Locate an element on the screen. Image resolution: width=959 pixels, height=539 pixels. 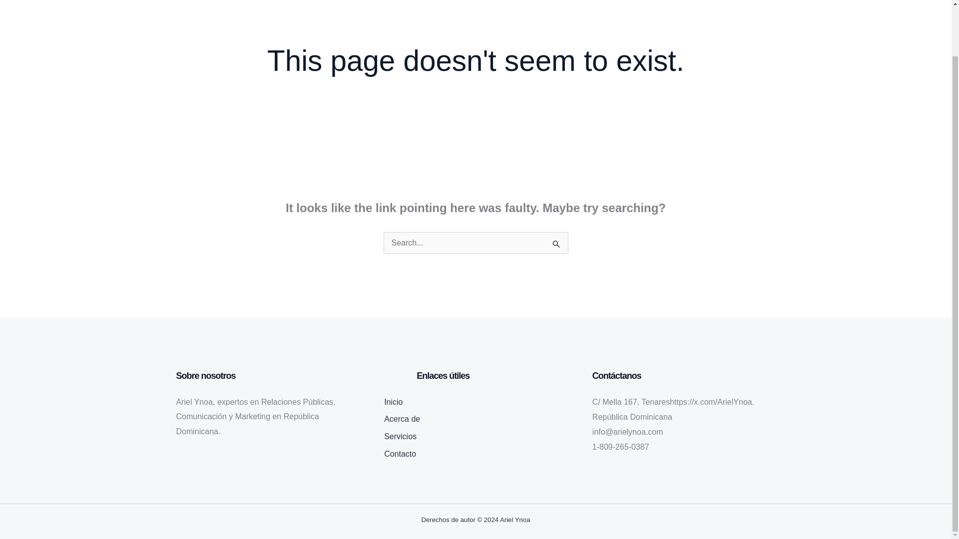
Servicios is located at coordinates (400, 438).